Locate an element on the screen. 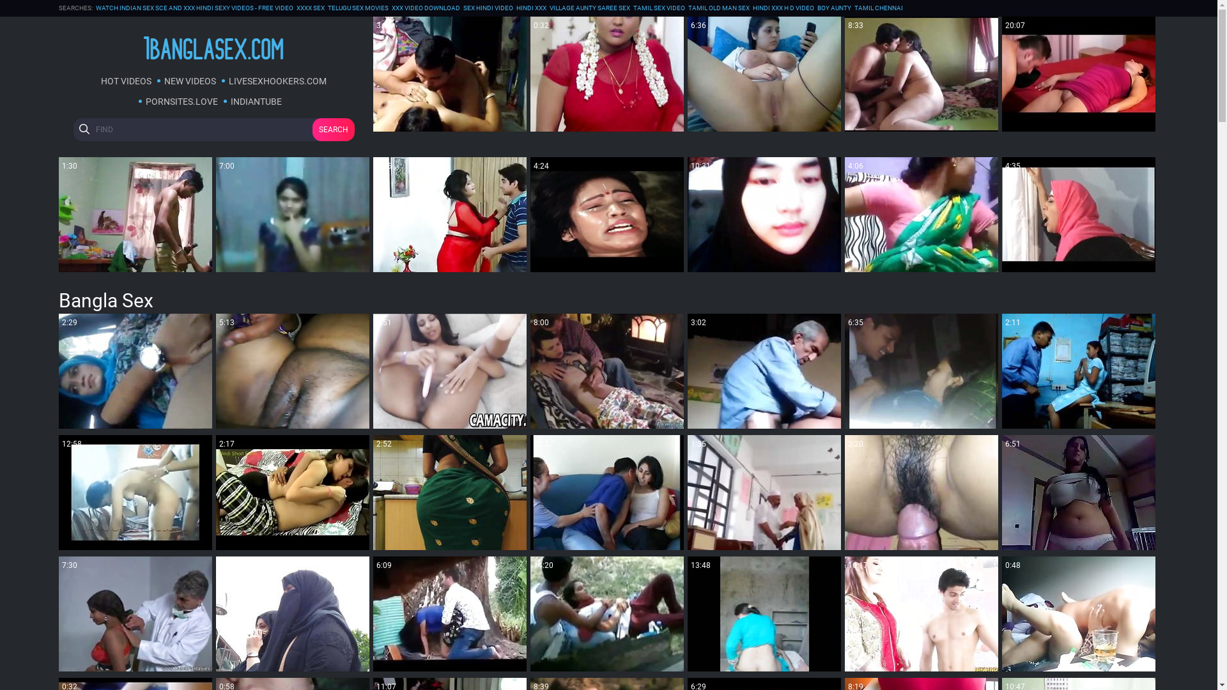 This screenshot has height=690, width=1227. 20:07 is located at coordinates (1079, 74).